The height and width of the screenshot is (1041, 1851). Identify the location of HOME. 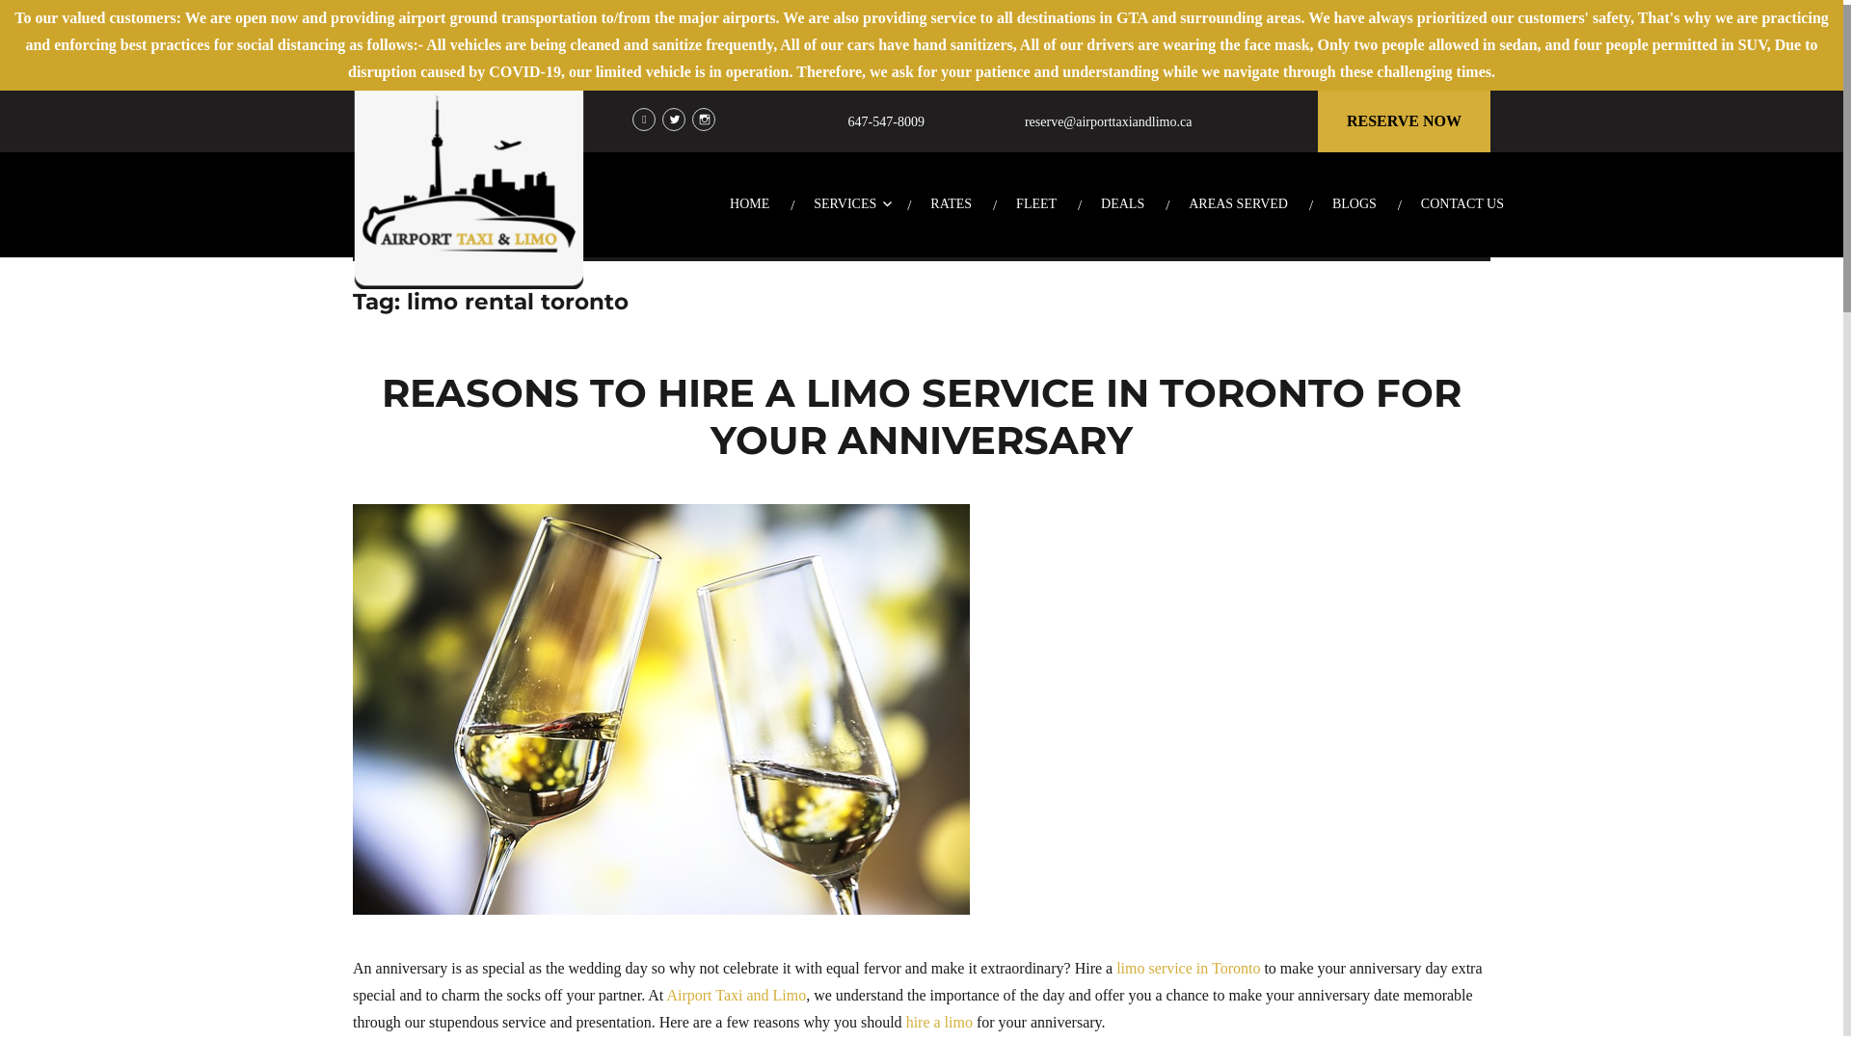
(750, 204).